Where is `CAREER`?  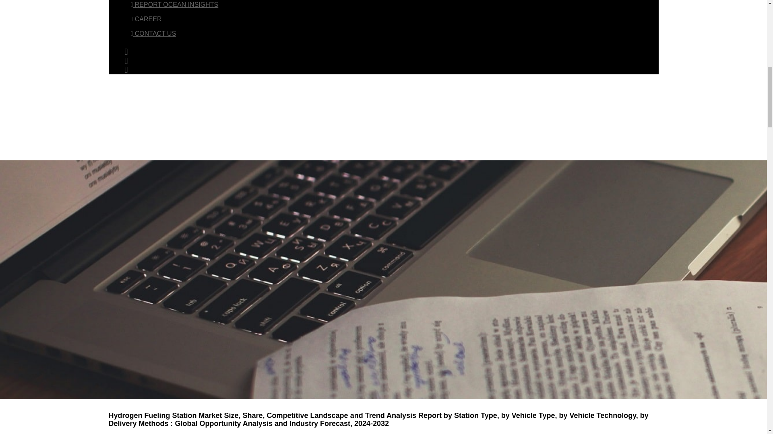
CAREER is located at coordinates (146, 19).